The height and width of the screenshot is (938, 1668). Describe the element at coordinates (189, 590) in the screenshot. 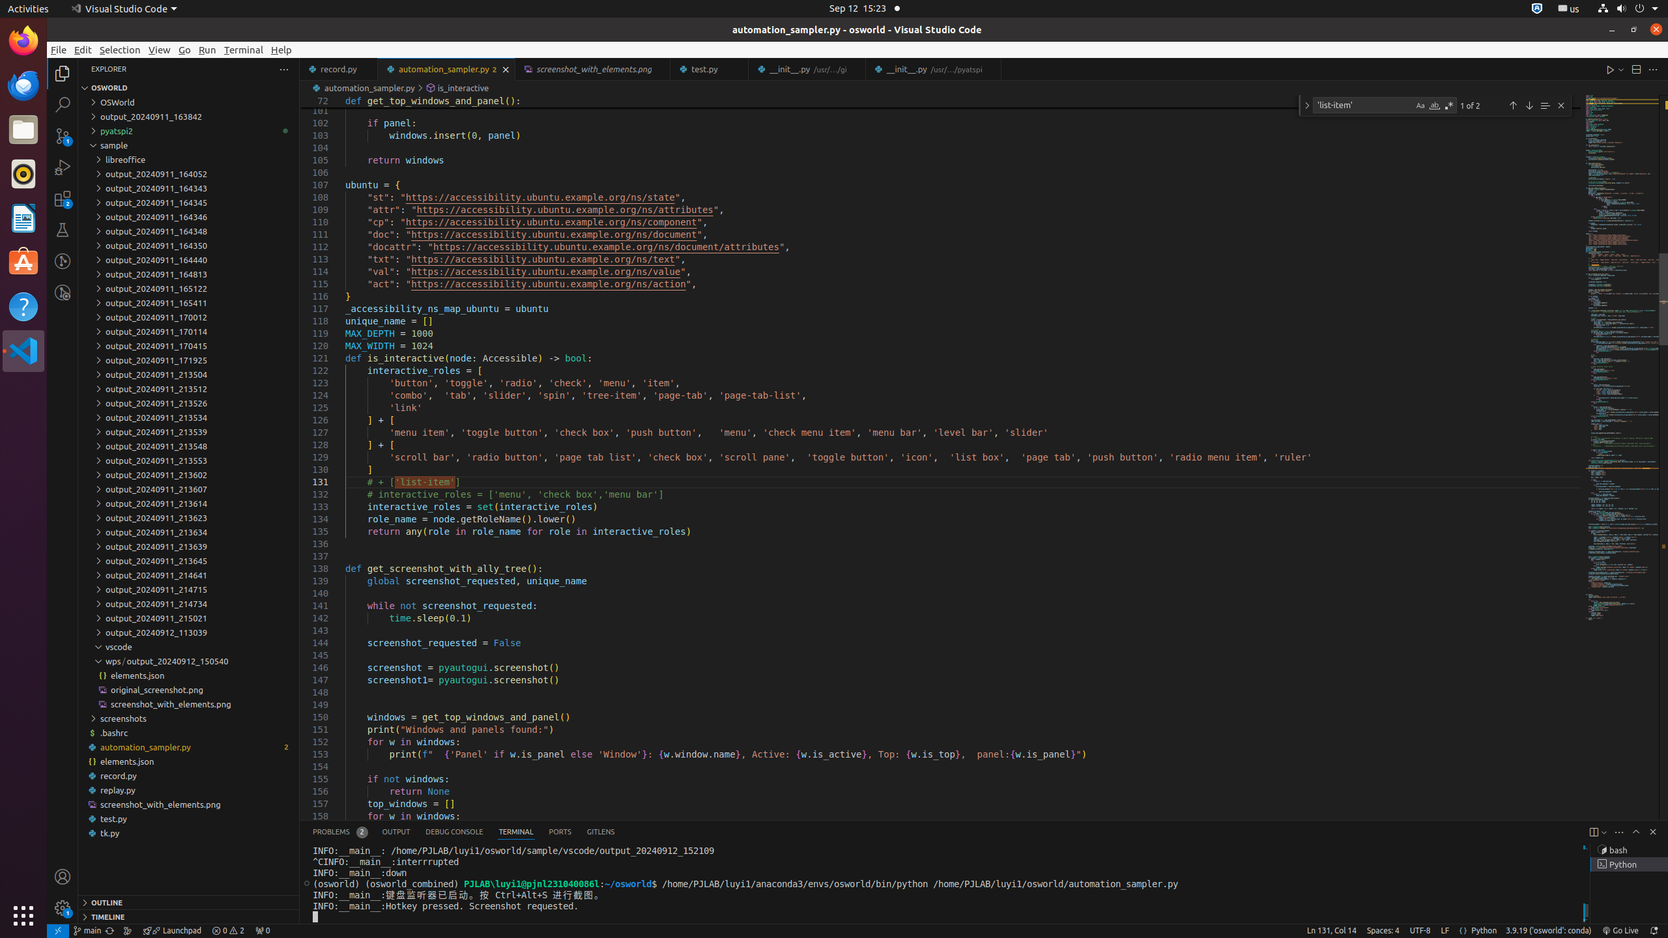

I see `output_20240911_214715` at that location.